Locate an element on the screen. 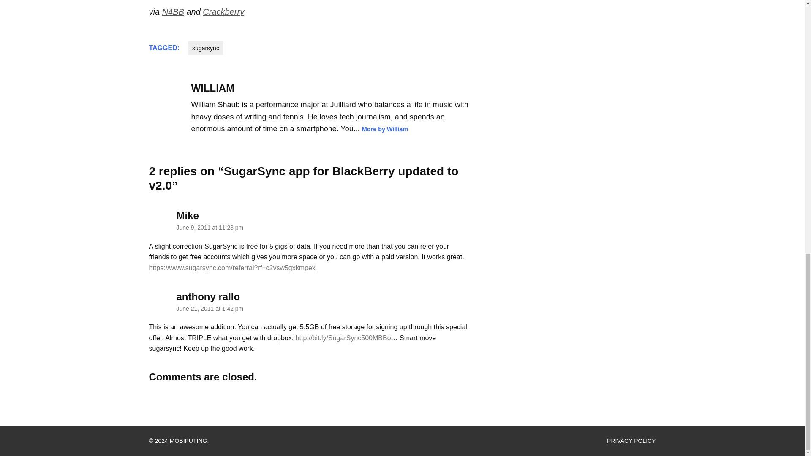 This screenshot has width=811, height=456. sugarsync is located at coordinates (206, 48).